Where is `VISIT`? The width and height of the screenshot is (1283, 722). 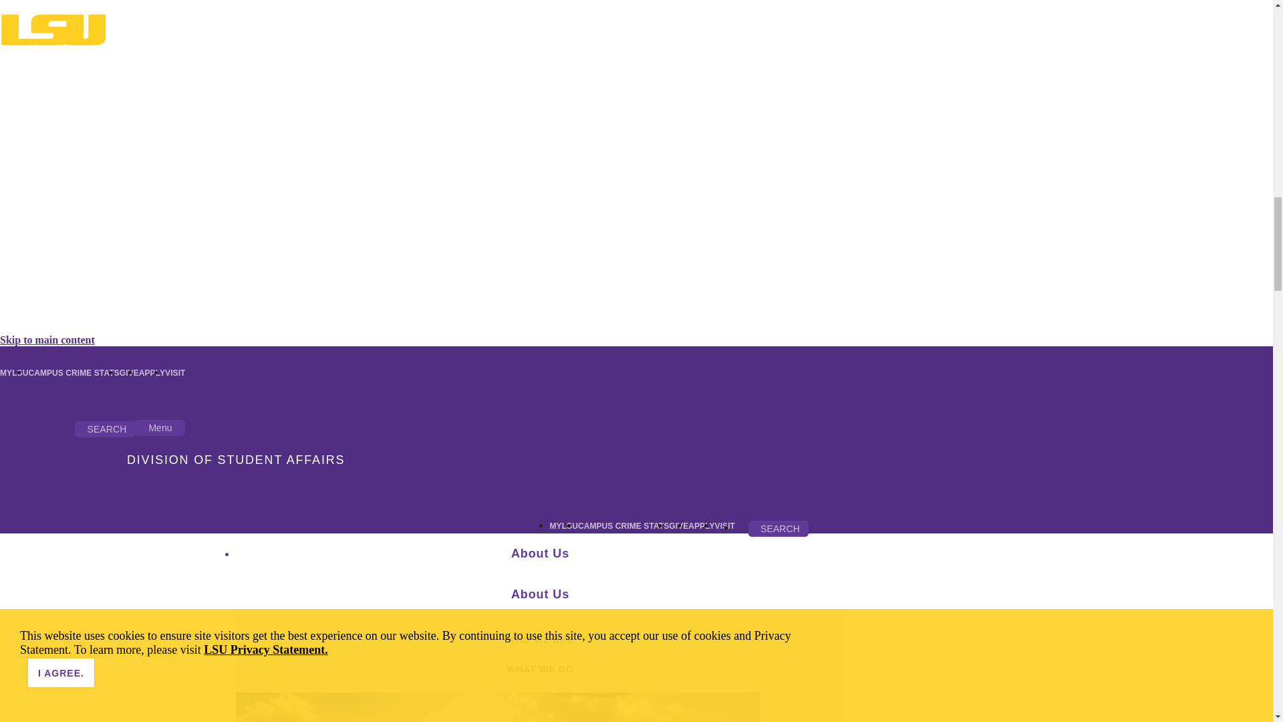 VISIT is located at coordinates (175, 372).